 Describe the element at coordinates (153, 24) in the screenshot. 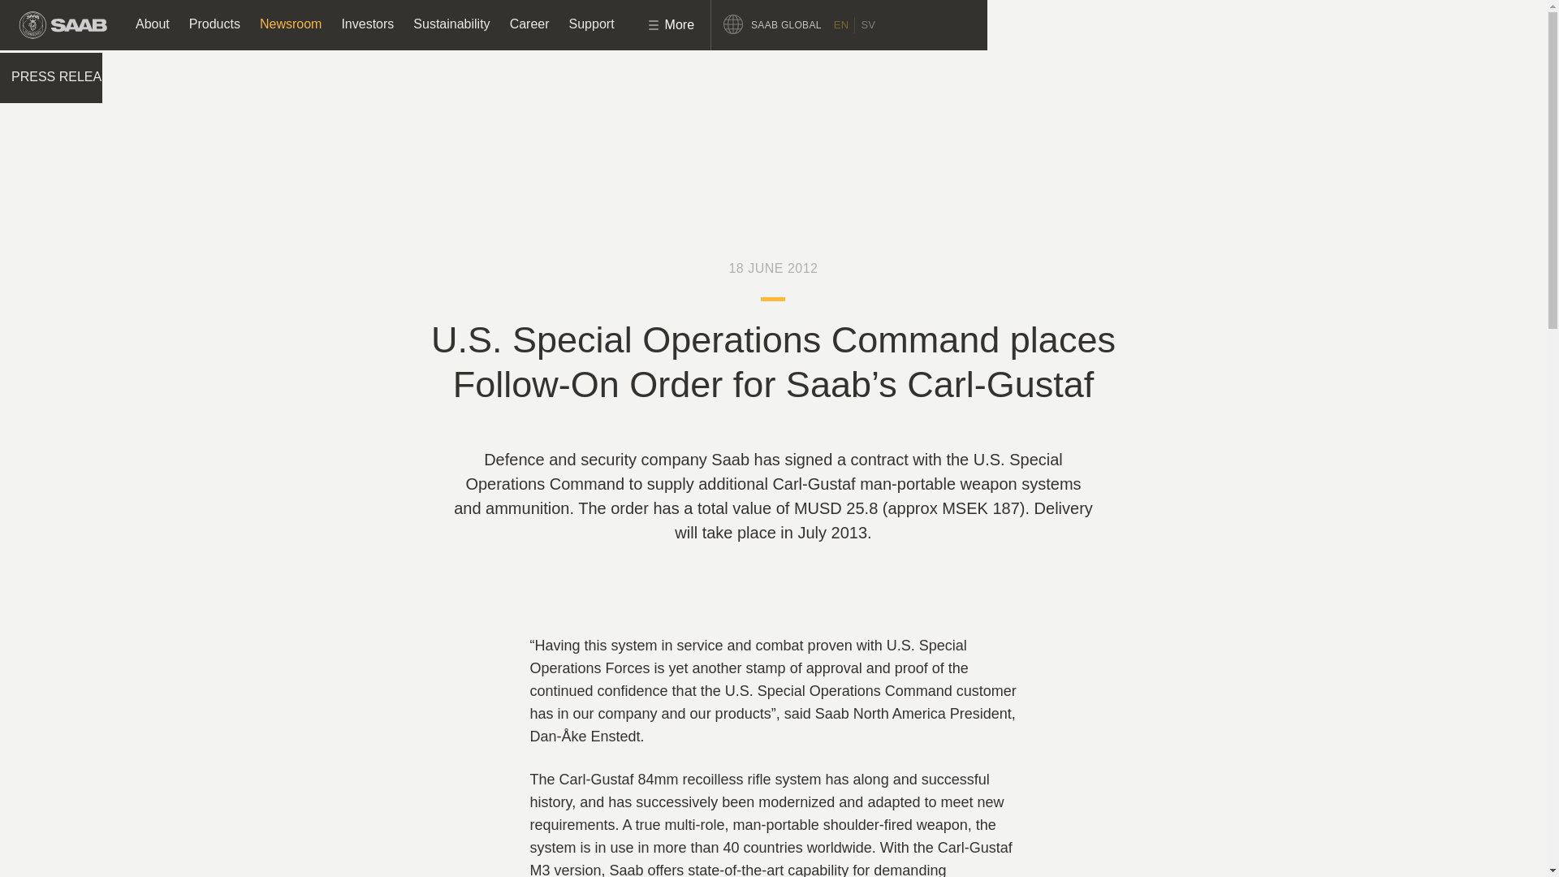

I see `About` at that location.